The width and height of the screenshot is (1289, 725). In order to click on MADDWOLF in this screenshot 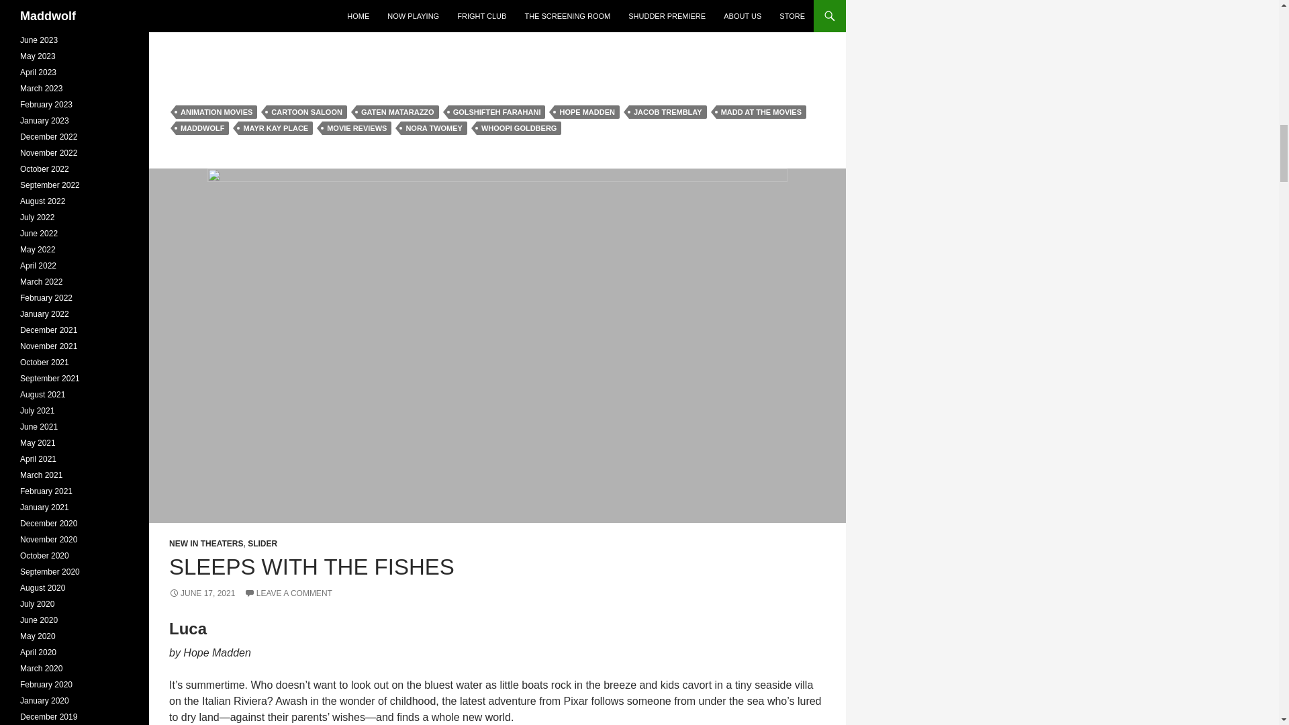, I will do `click(202, 128)`.